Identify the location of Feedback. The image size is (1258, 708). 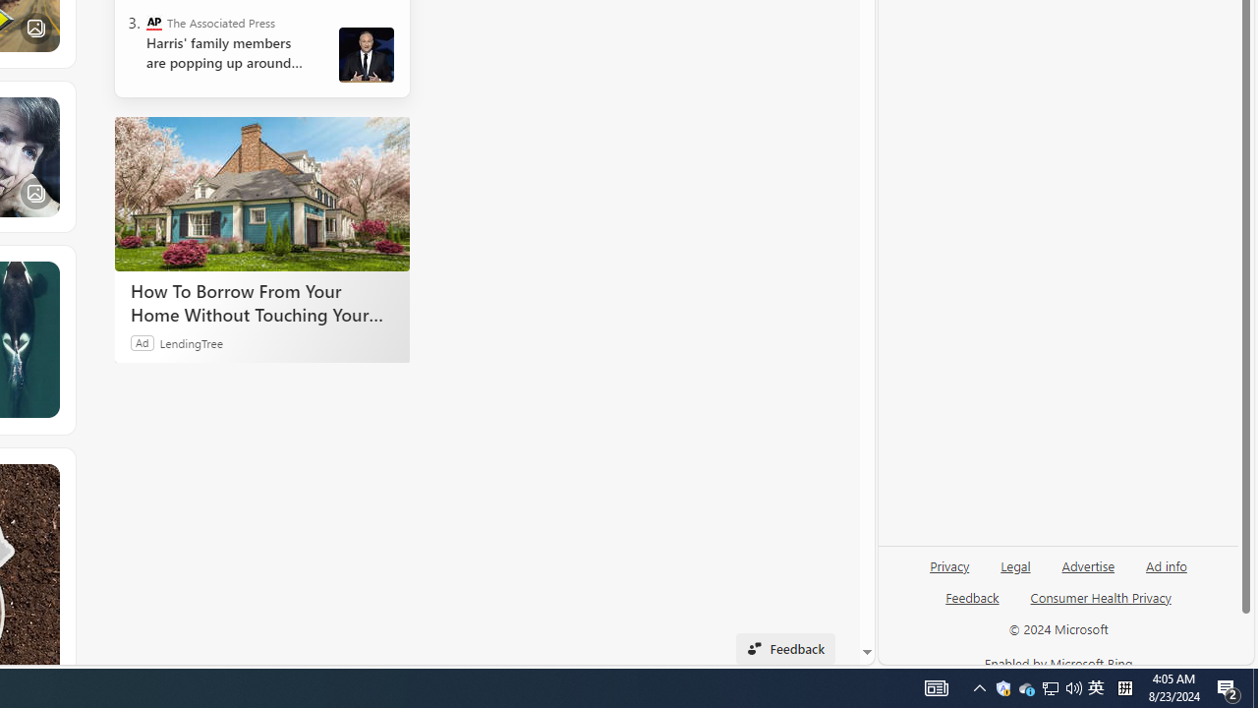
(971, 606).